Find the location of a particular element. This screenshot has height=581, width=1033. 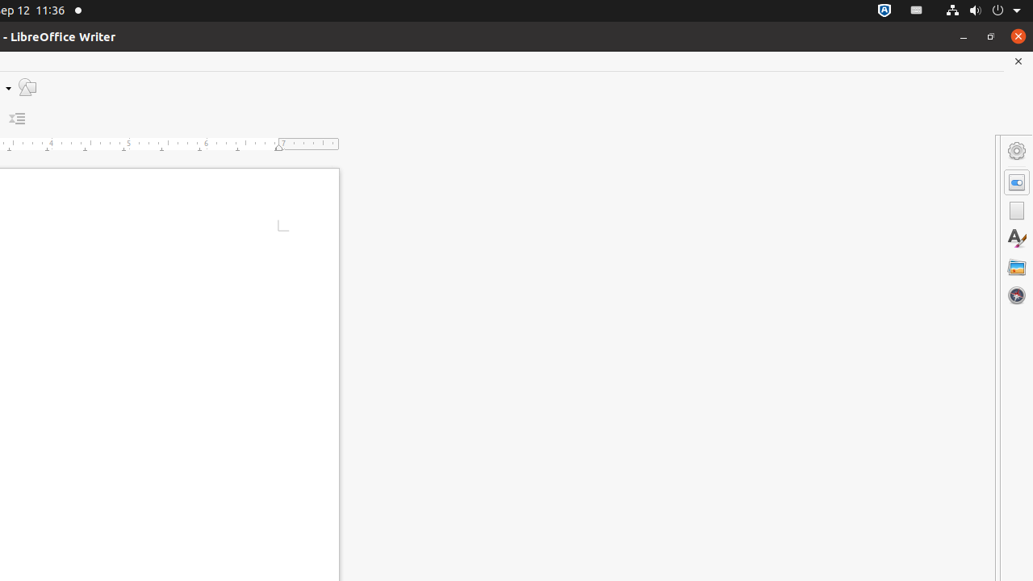

System is located at coordinates (983, 11).